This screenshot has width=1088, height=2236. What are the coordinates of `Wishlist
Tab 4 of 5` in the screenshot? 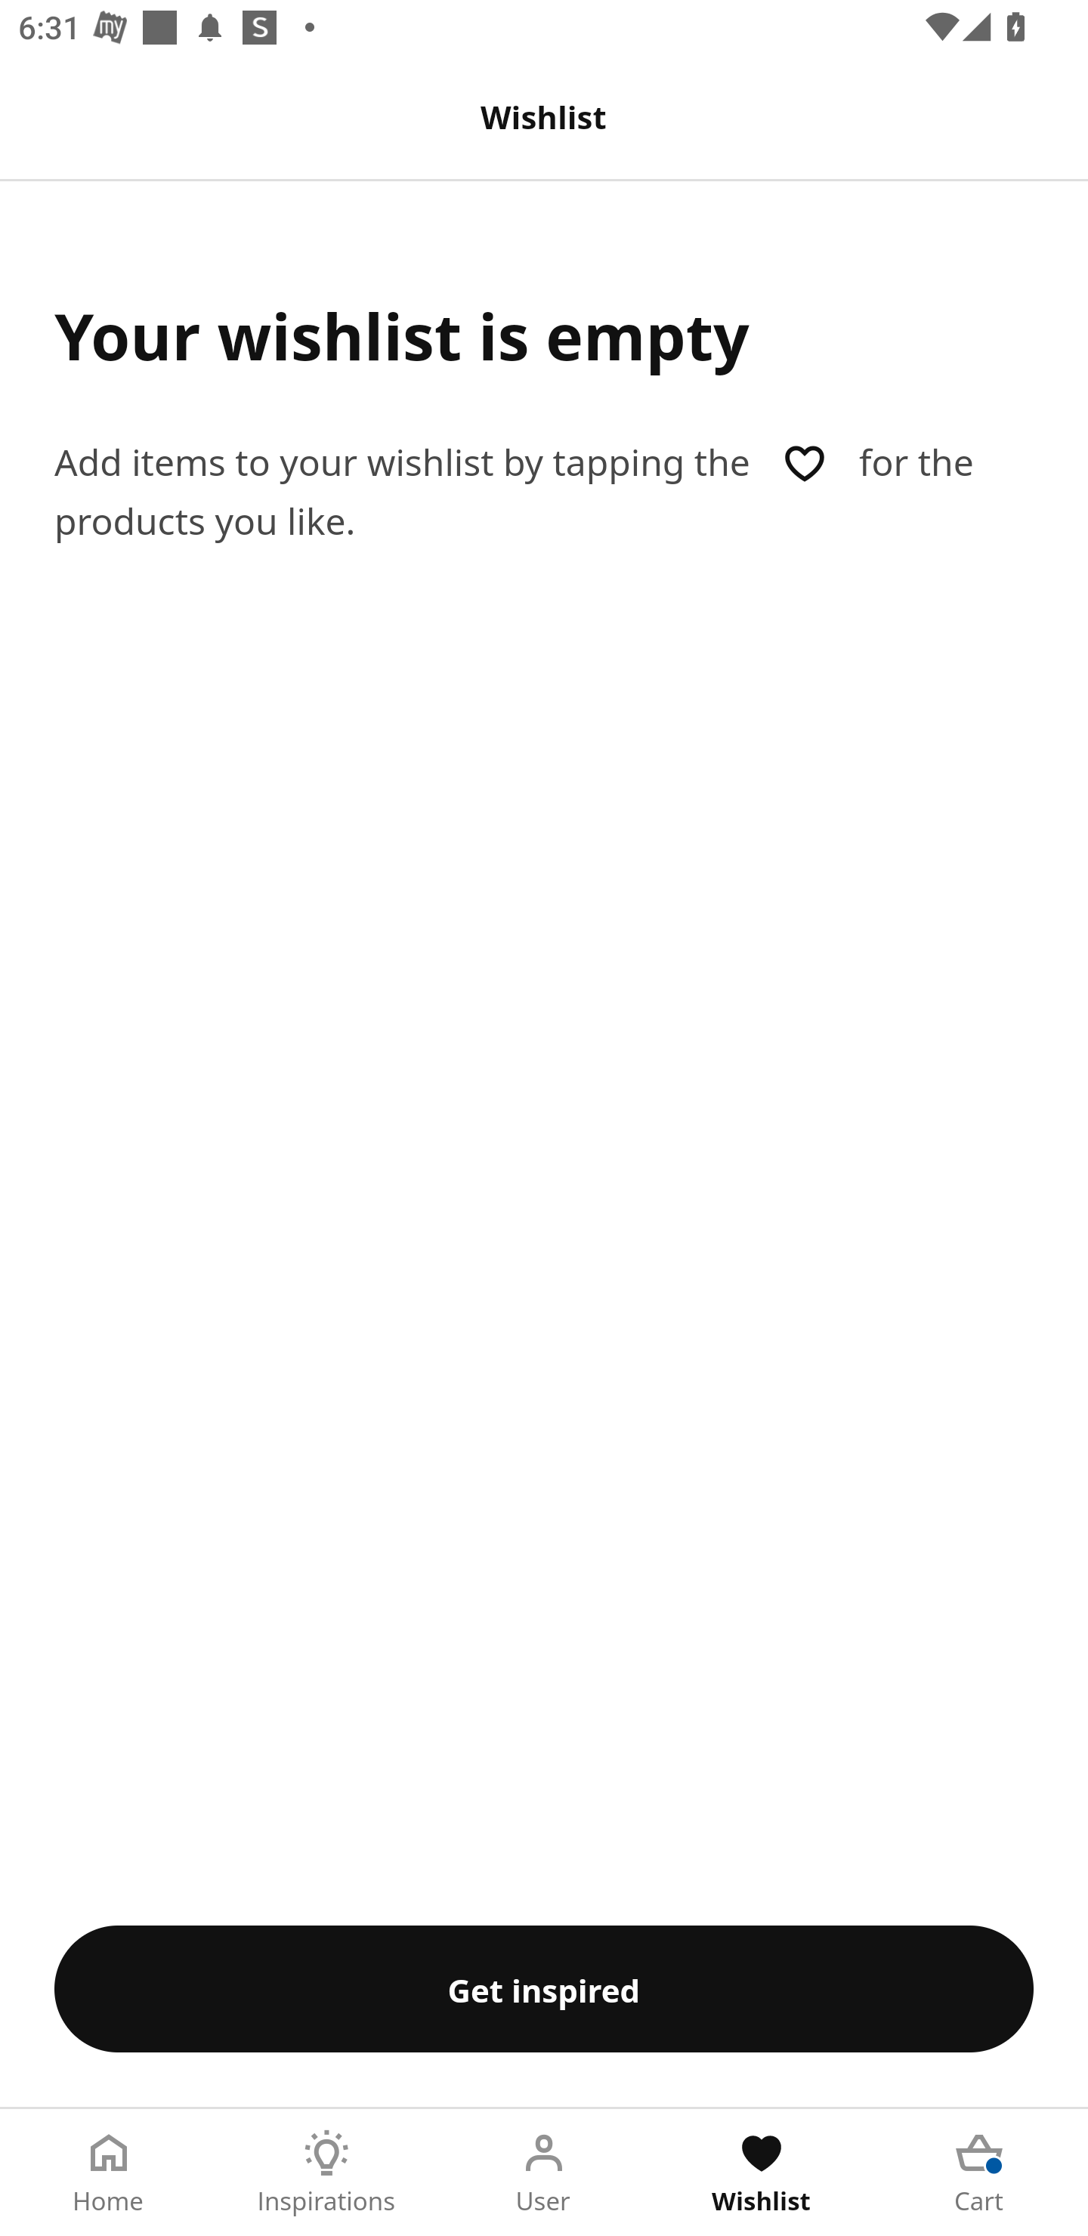 It's located at (762, 2173).